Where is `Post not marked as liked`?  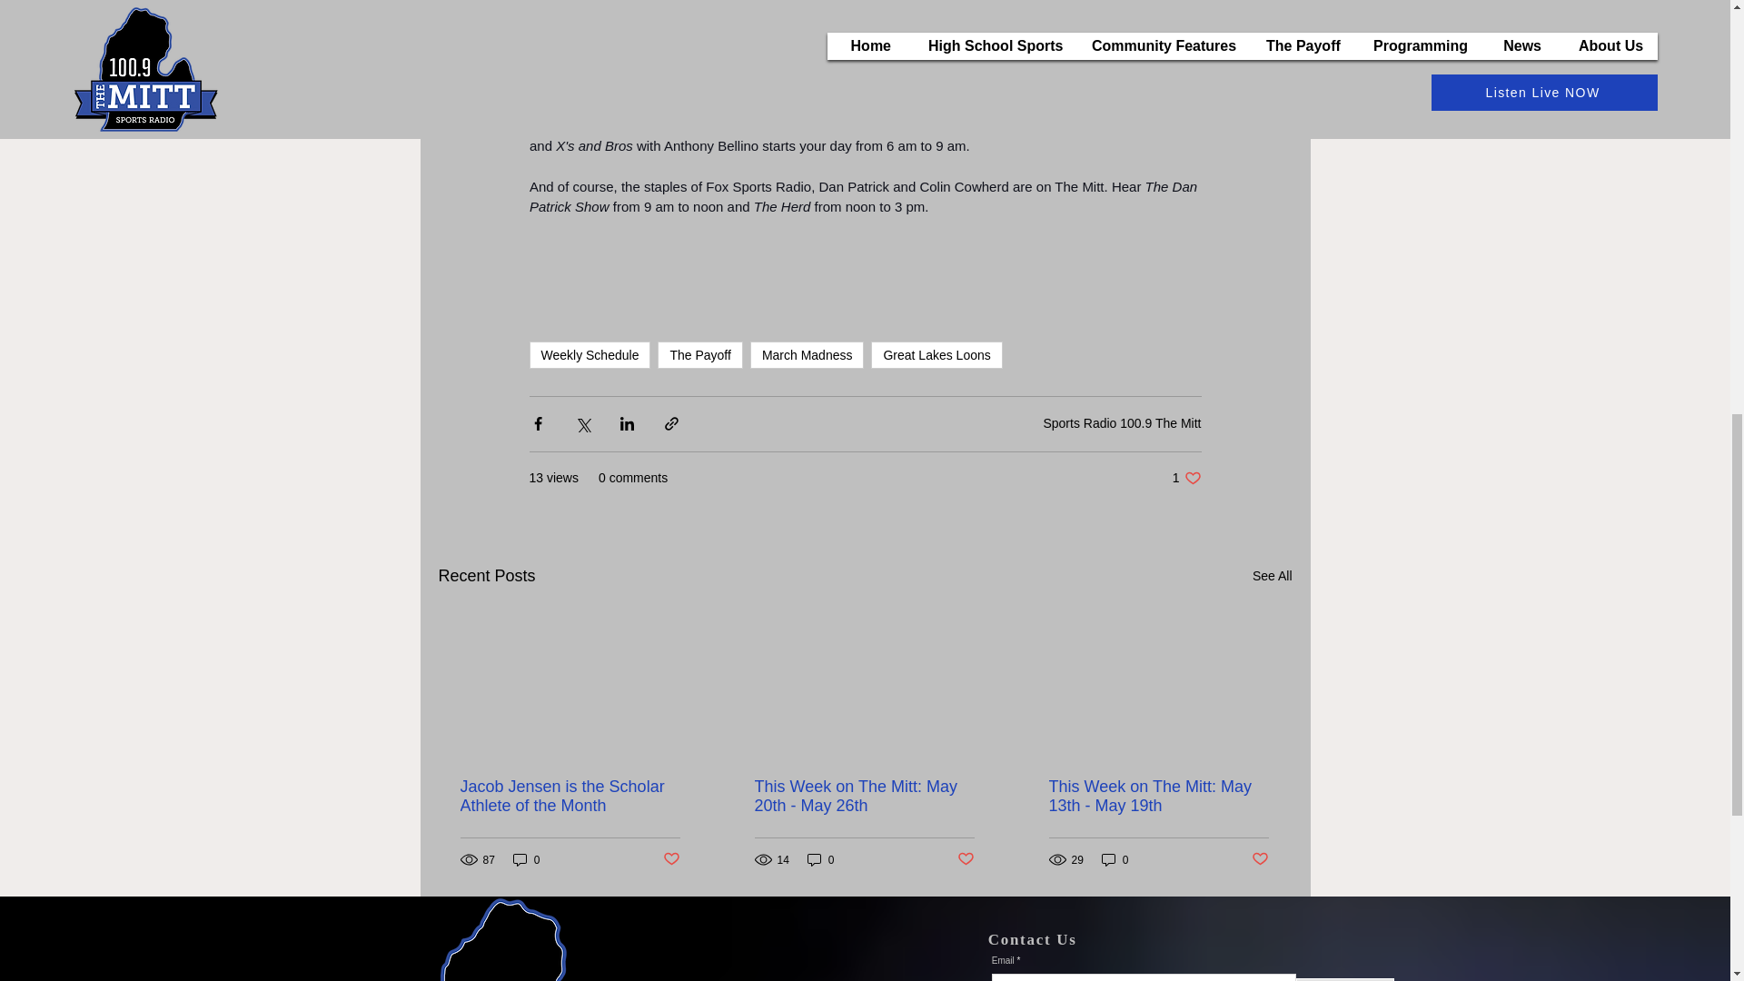
Post not marked as liked is located at coordinates (936, 354).